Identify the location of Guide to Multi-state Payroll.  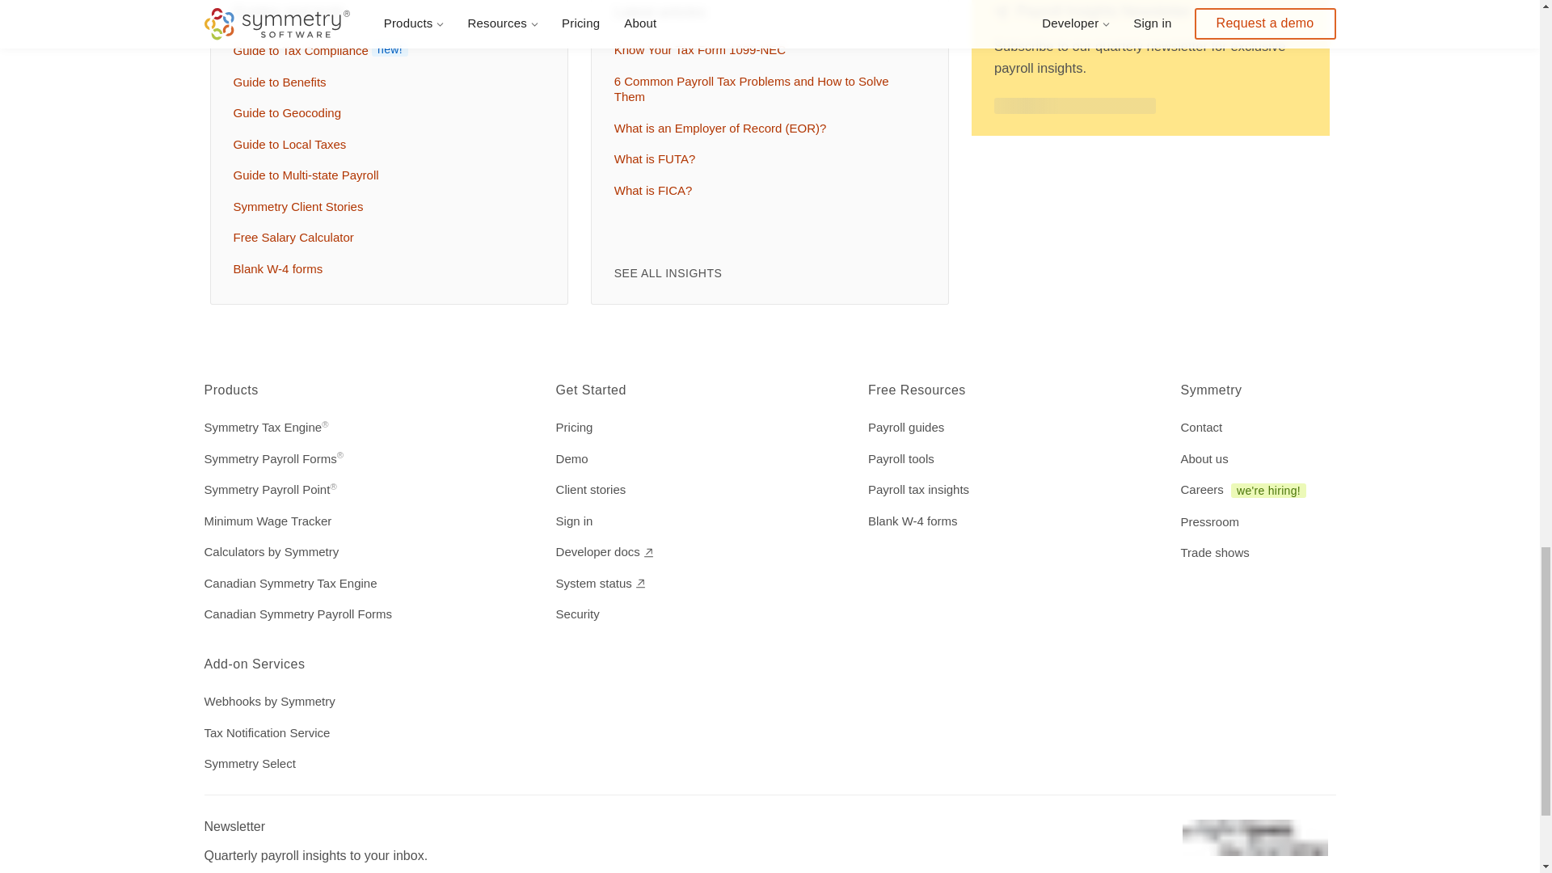
(385, 175).